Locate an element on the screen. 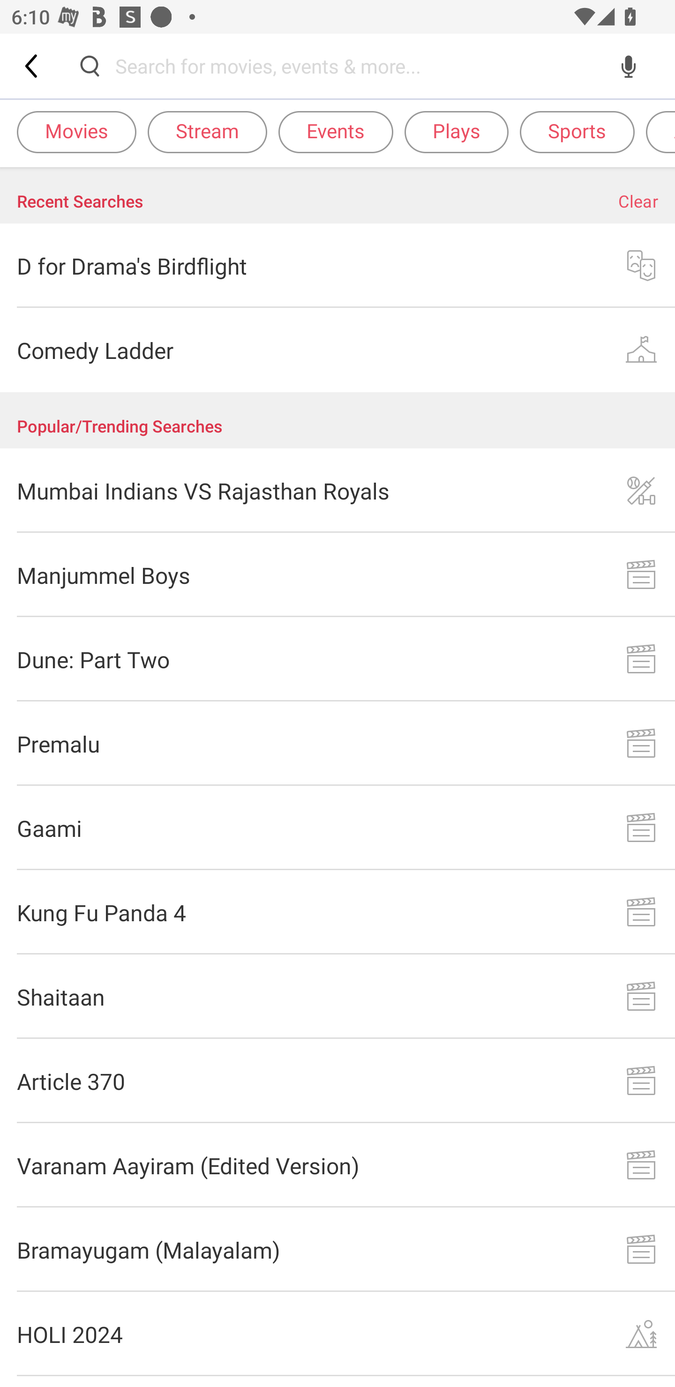 This screenshot has width=675, height=1387. Stream is located at coordinates (207, 131).